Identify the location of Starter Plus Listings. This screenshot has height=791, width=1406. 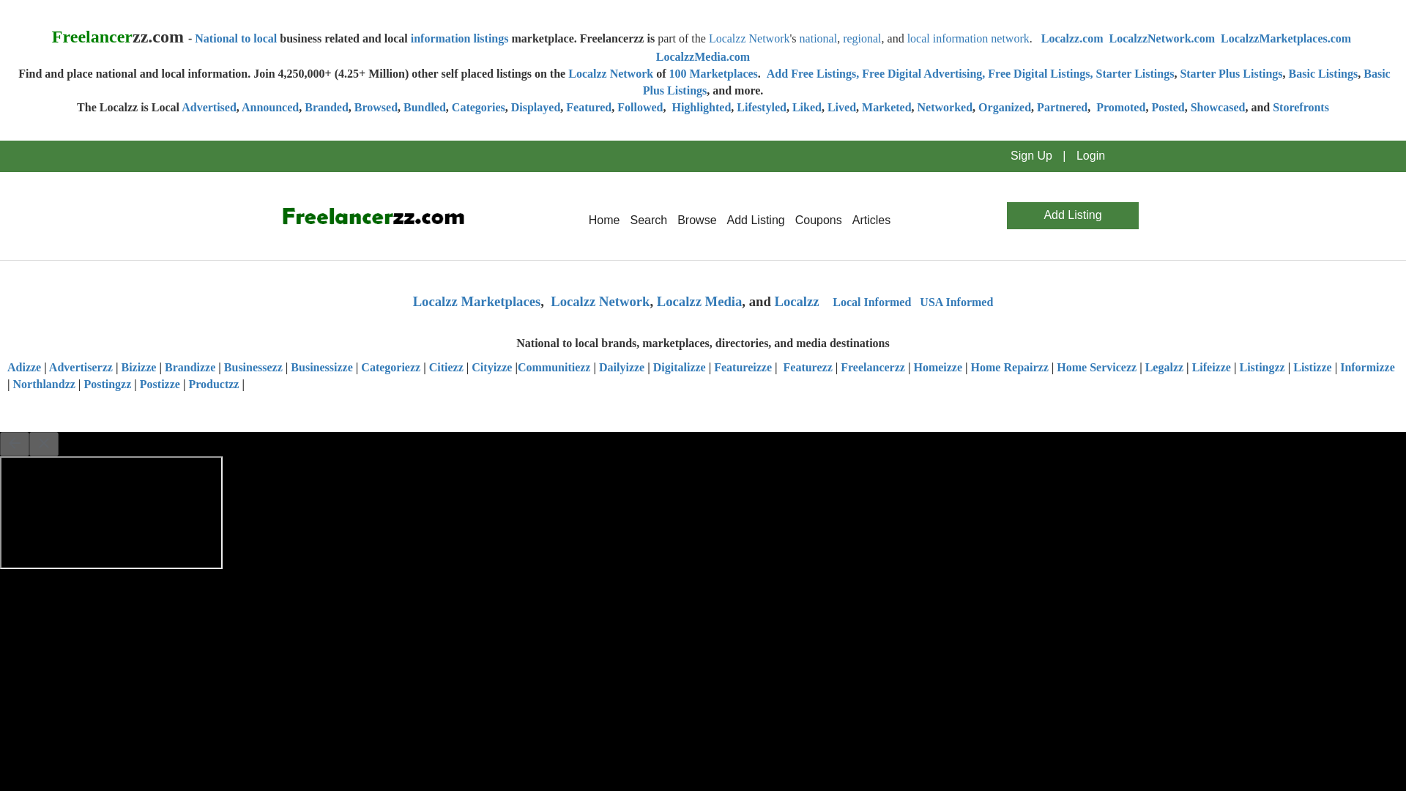
(1230, 73).